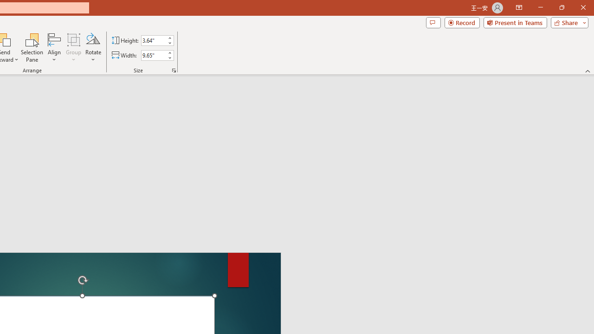 The image size is (594, 334). Describe the element at coordinates (32, 47) in the screenshot. I see `Selection Pane...` at that location.